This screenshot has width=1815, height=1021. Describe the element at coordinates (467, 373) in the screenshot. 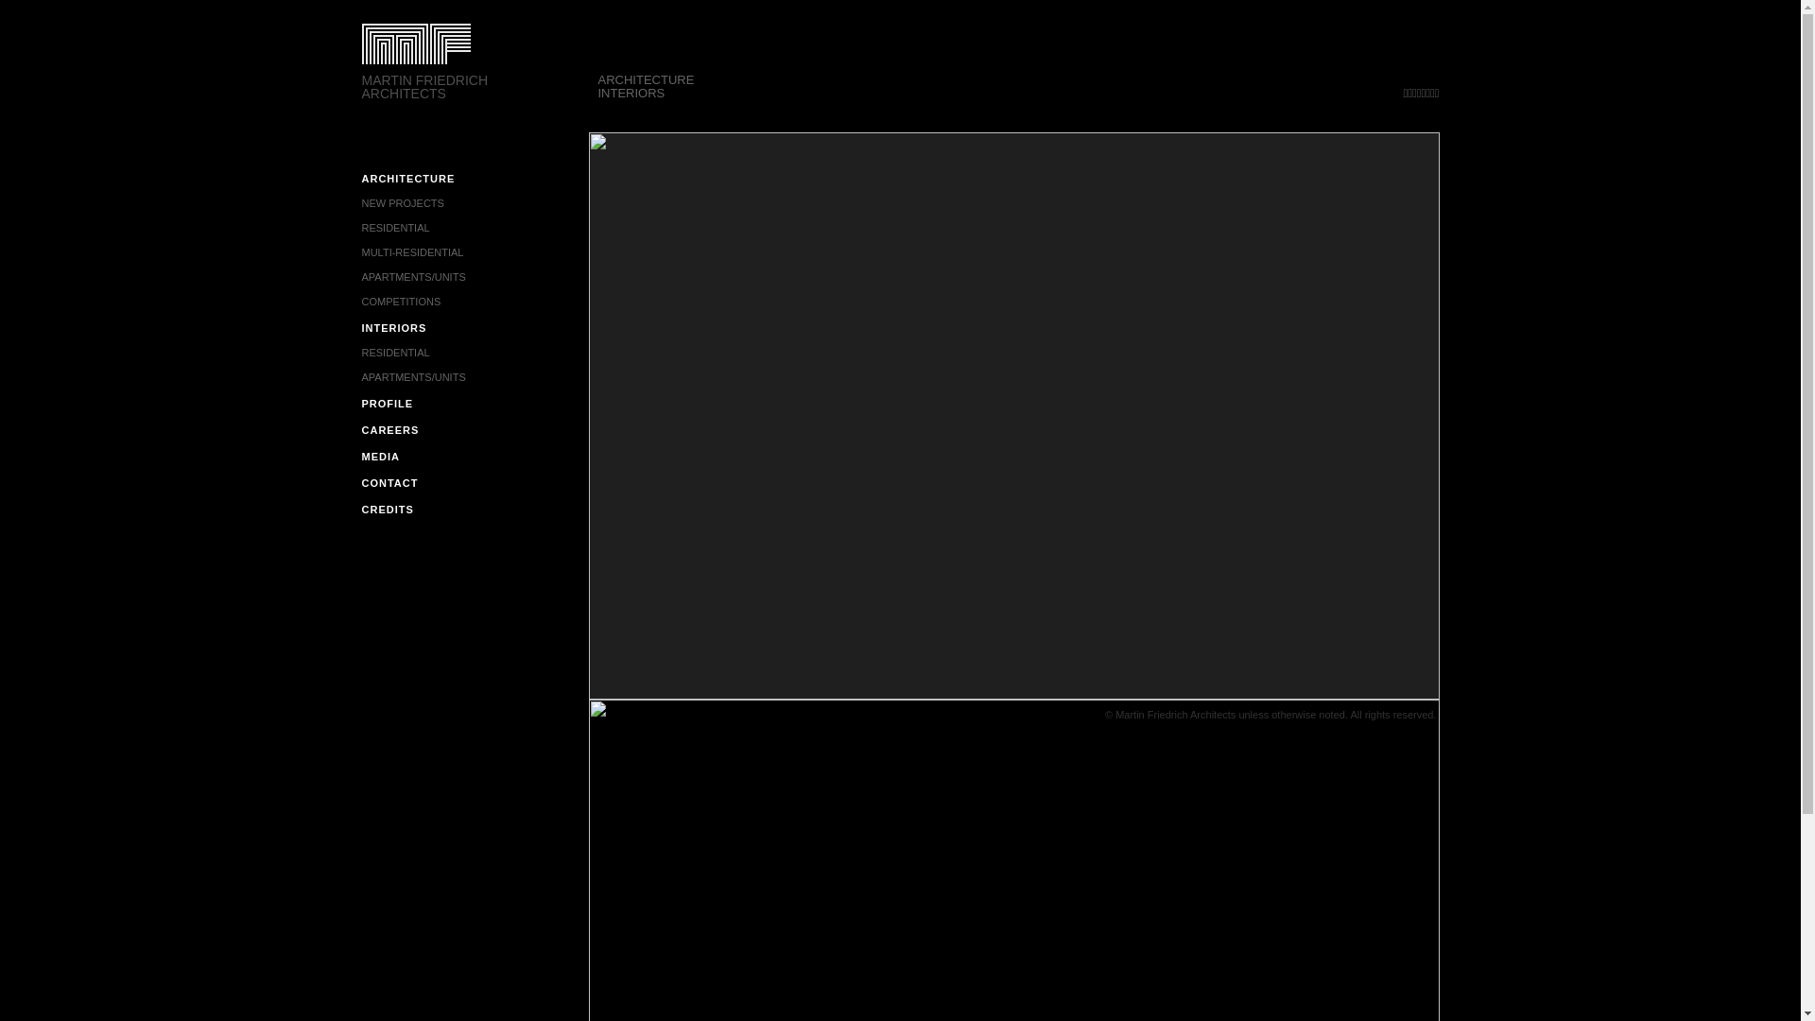

I see `APARTMENTS/UNITS` at that location.